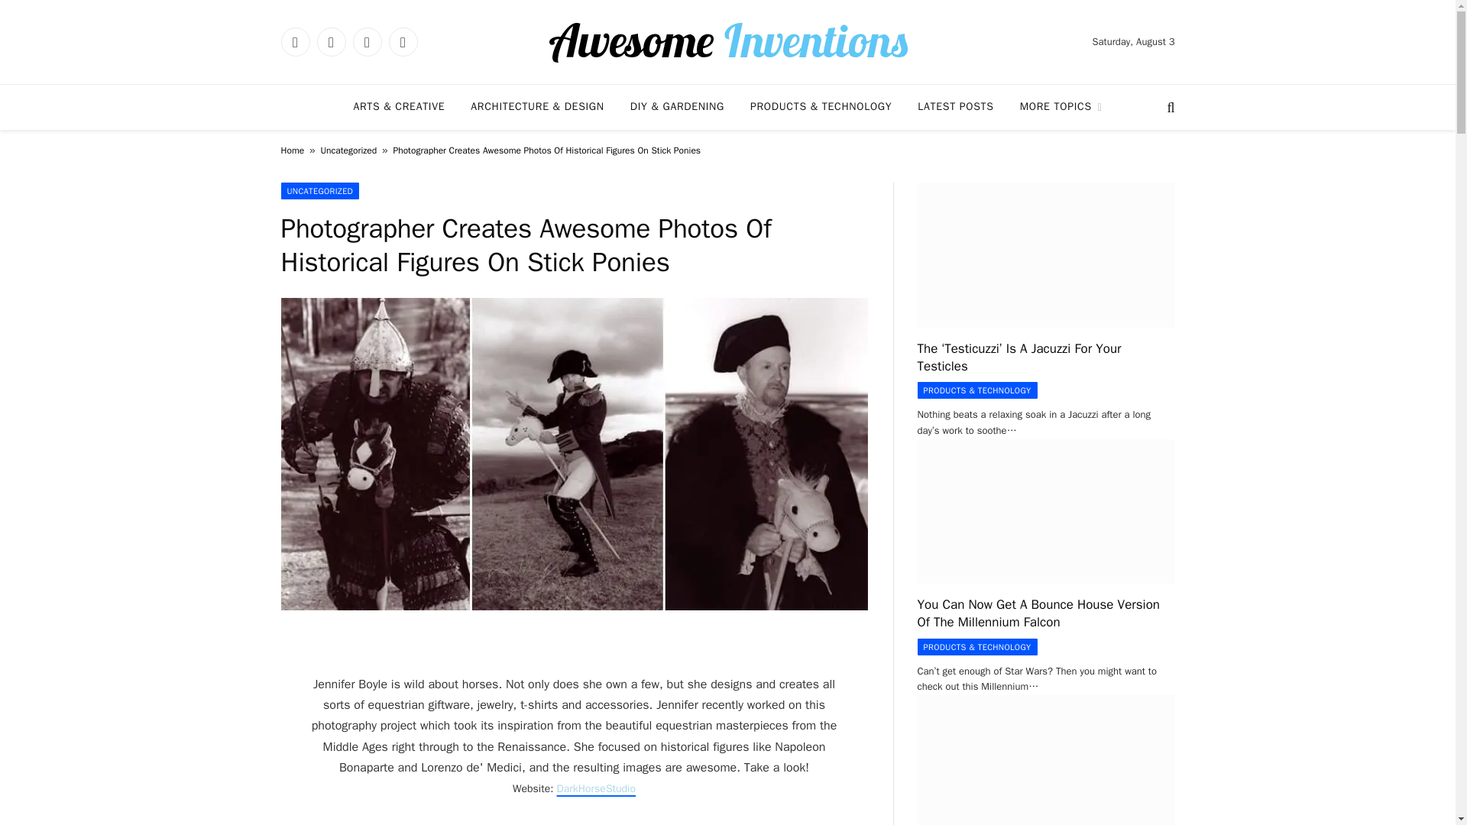 Image resolution: width=1467 pixels, height=825 pixels. Describe the element at coordinates (727, 41) in the screenshot. I see `Awesome Inventions` at that location.